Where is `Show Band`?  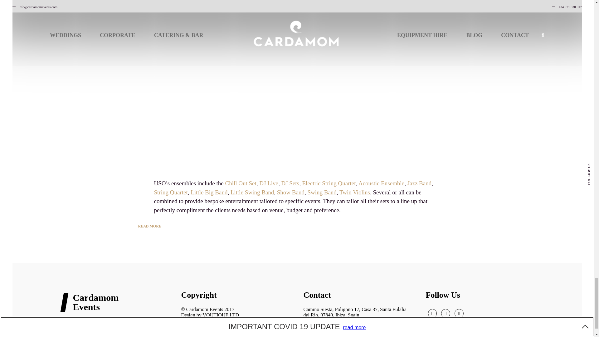 Show Band is located at coordinates (290, 192).